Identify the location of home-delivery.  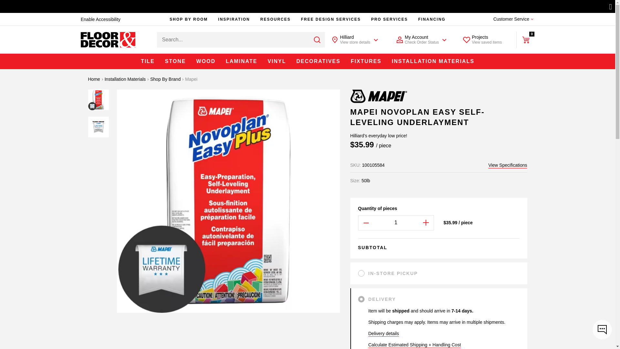
(360, 298).